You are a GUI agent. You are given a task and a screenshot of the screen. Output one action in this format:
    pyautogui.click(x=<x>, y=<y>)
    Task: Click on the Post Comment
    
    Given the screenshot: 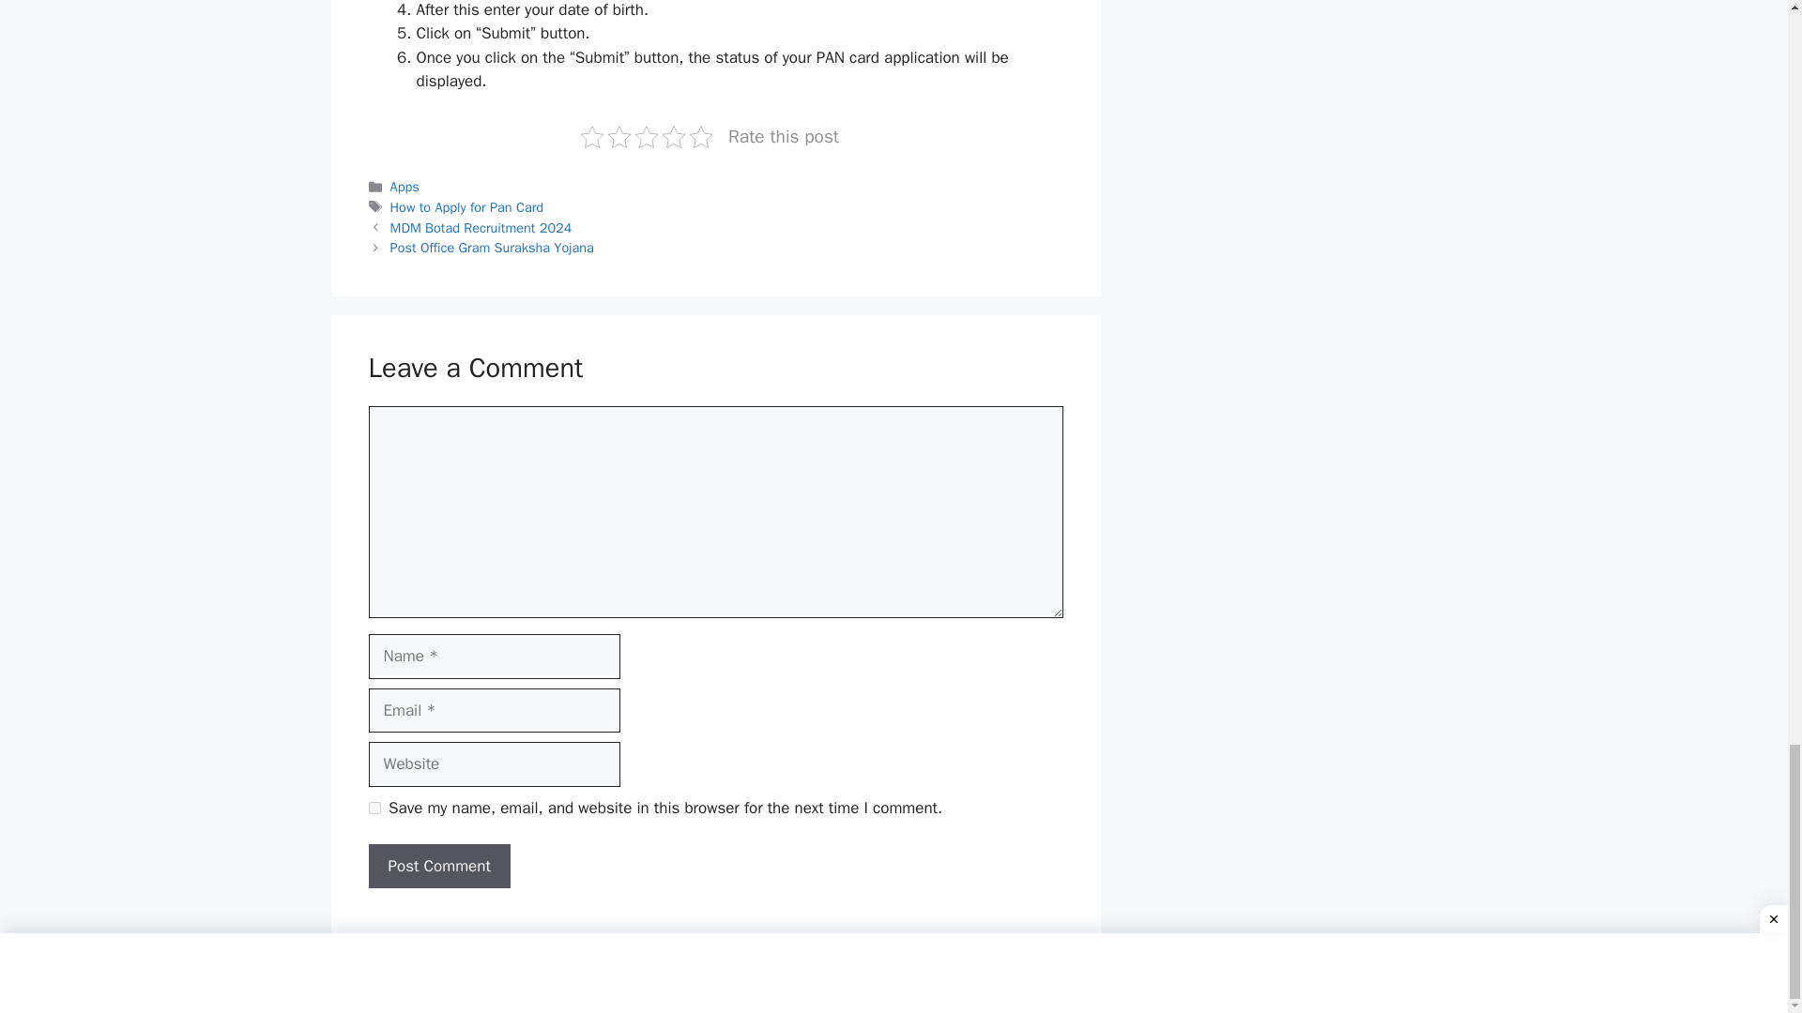 What is the action you would take?
    pyautogui.click(x=438, y=867)
    